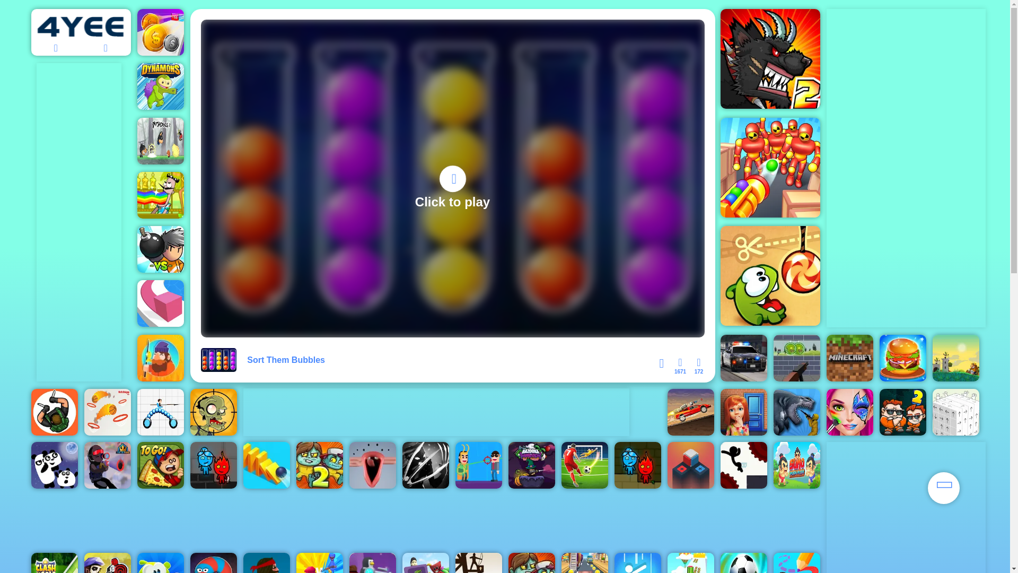  What do you see at coordinates (743, 358) in the screenshot?
I see `Police Pursuit 2` at bounding box center [743, 358].